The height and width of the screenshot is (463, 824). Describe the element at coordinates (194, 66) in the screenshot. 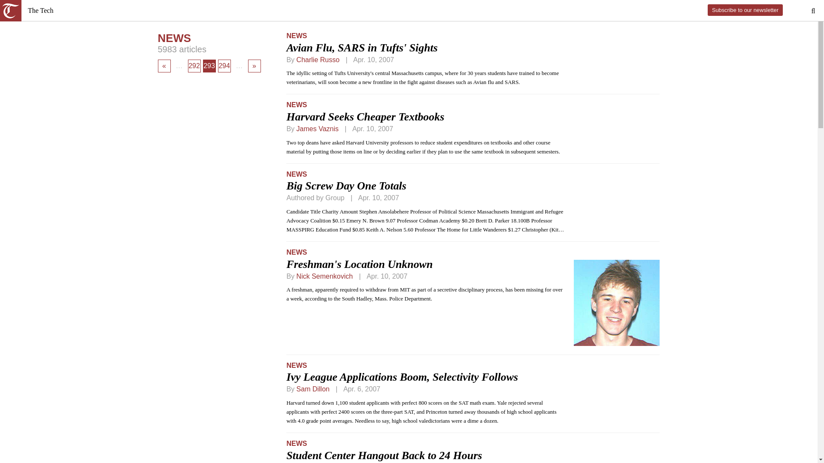

I see `292` at that location.